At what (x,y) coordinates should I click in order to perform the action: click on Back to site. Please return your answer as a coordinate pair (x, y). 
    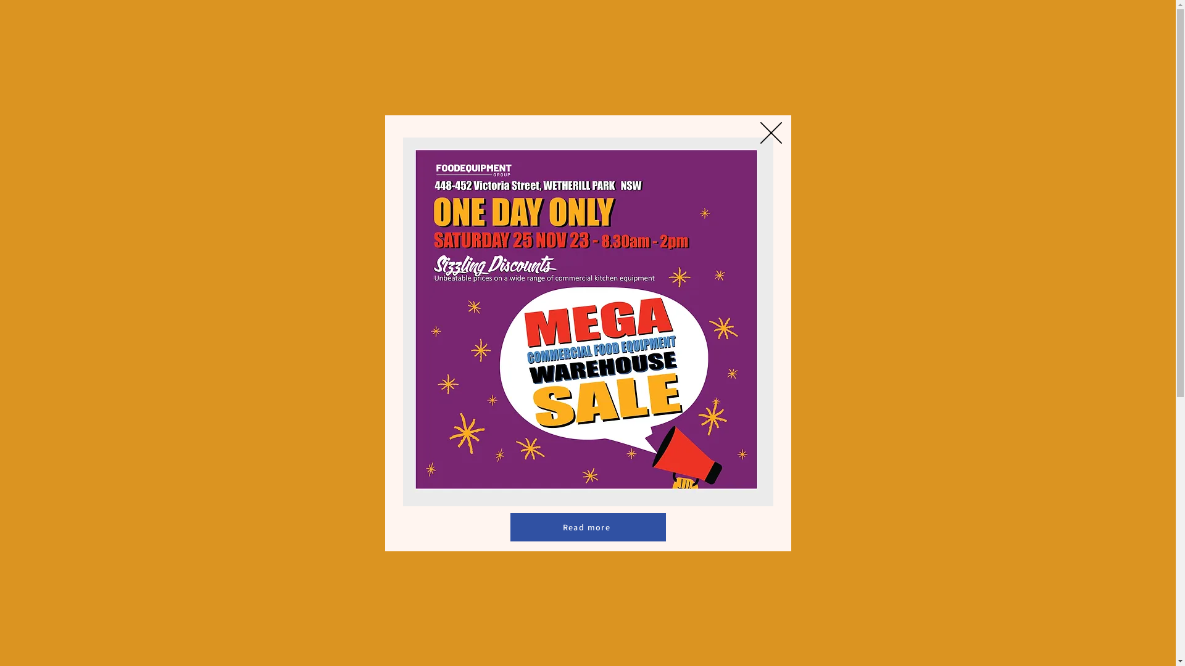
    Looking at the image, I should click on (771, 133).